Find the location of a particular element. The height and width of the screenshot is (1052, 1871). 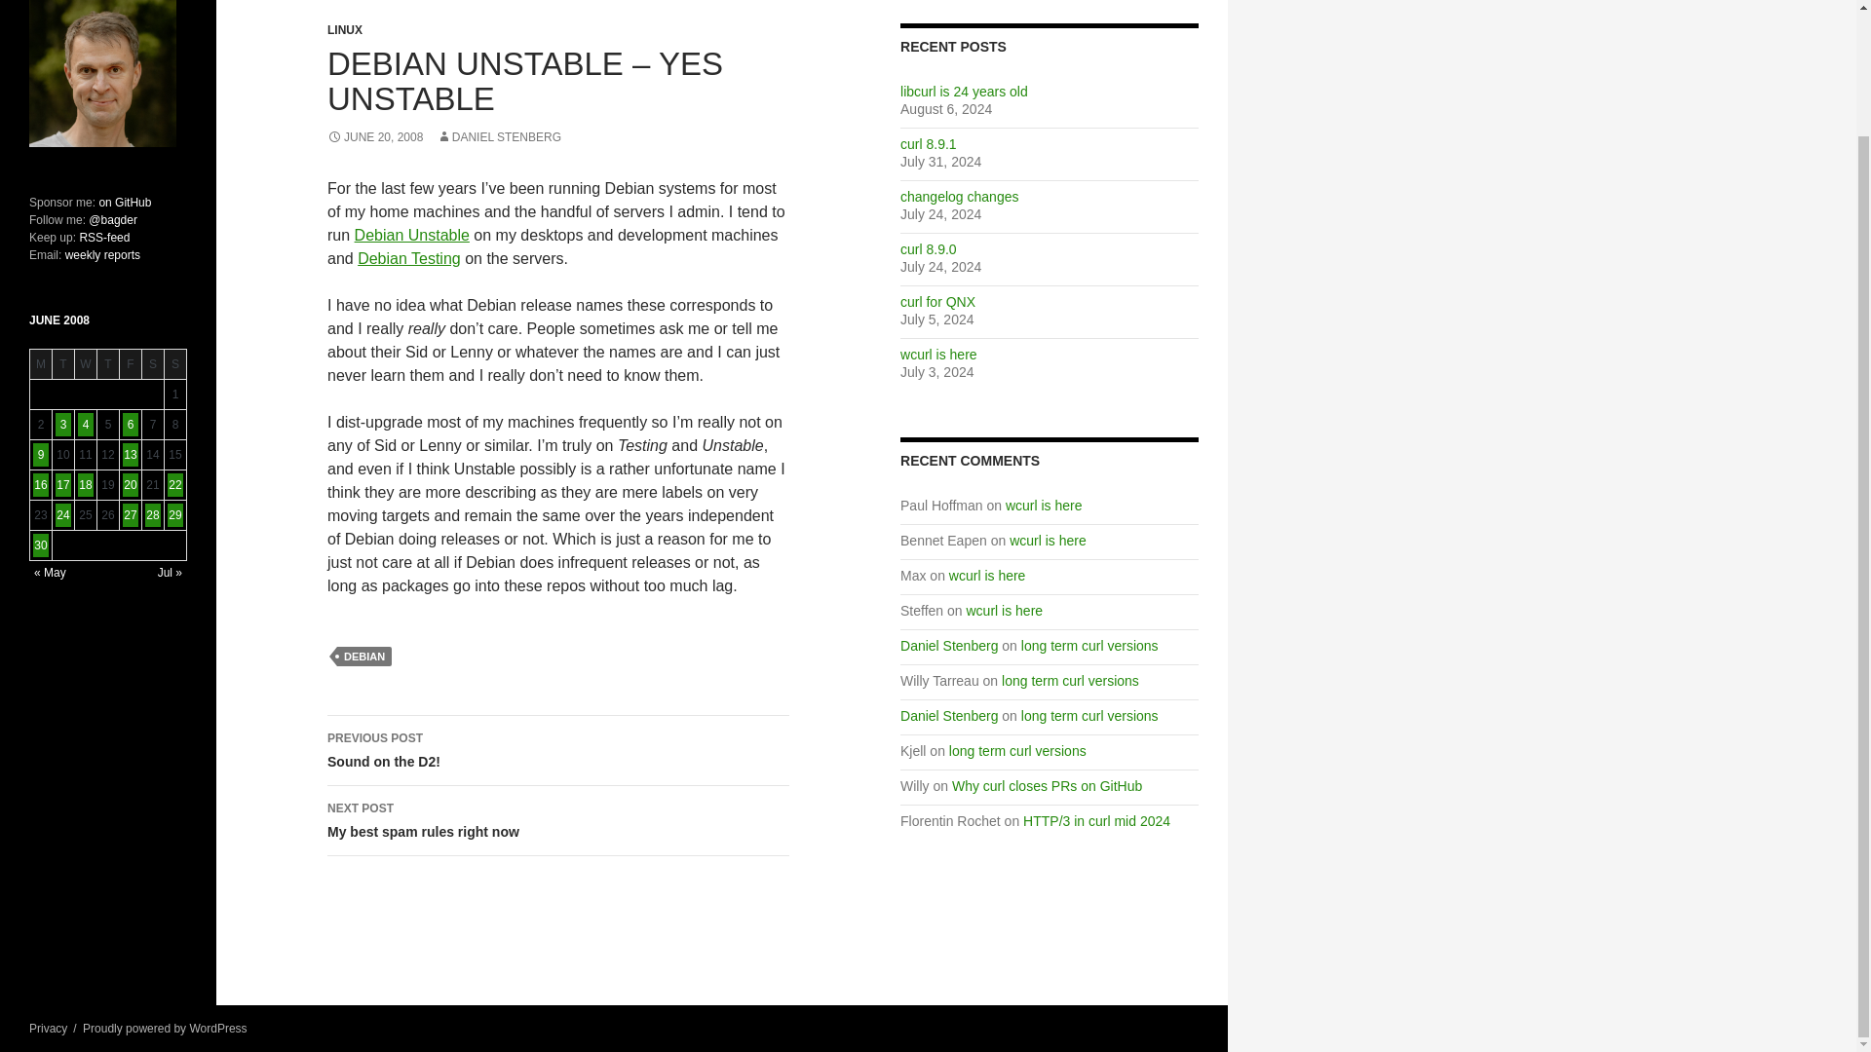

curl 8.9.1 is located at coordinates (928, 144).